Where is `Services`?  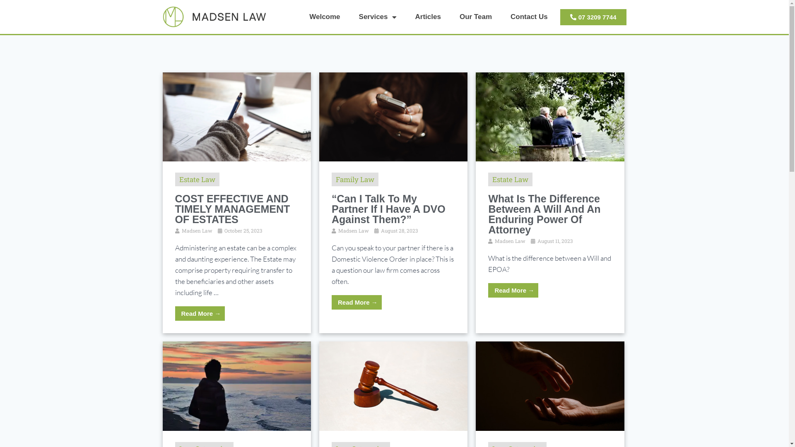 Services is located at coordinates (378, 17).